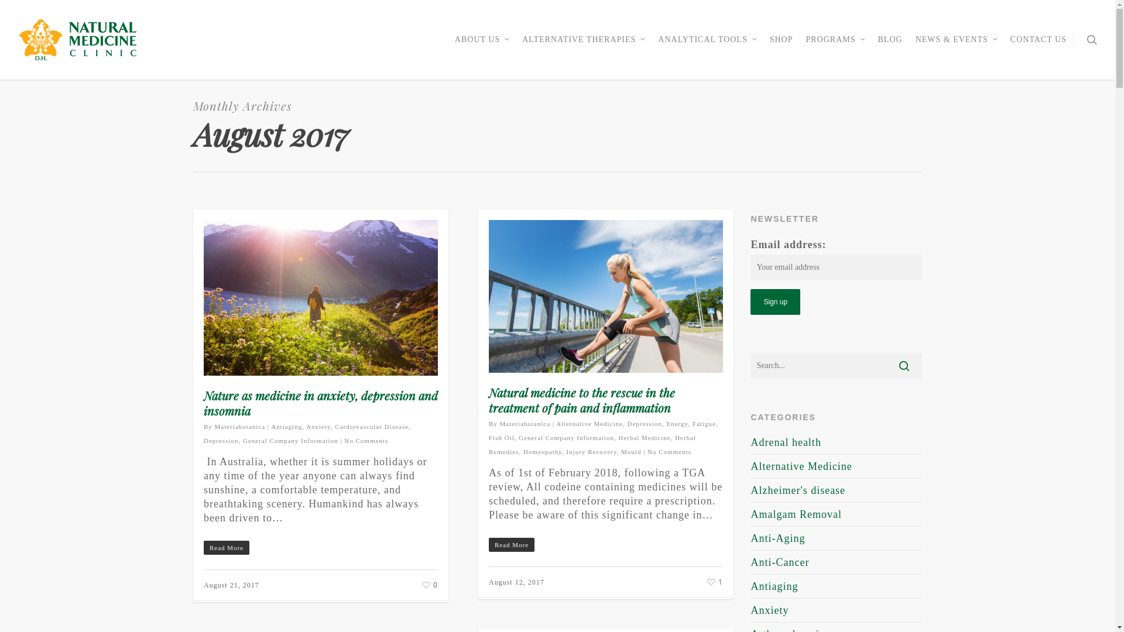 Image resolution: width=1124 pixels, height=632 pixels. What do you see at coordinates (429, 584) in the screenshot?
I see `0` at bounding box center [429, 584].